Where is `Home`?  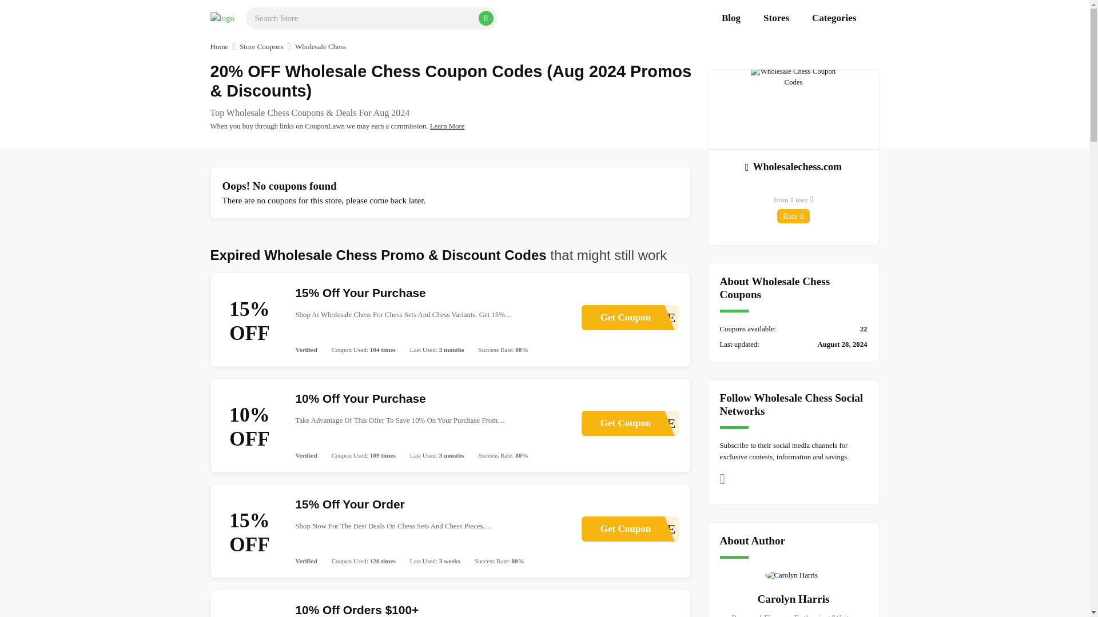 Home is located at coordinates (220, 47).